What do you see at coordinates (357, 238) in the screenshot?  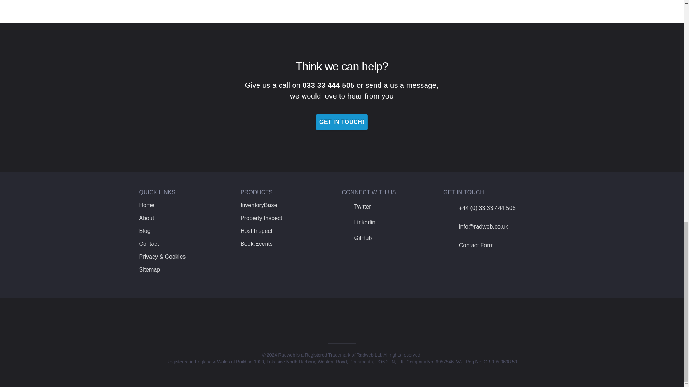 I see `GitHub` at bounding box center [357, 238].